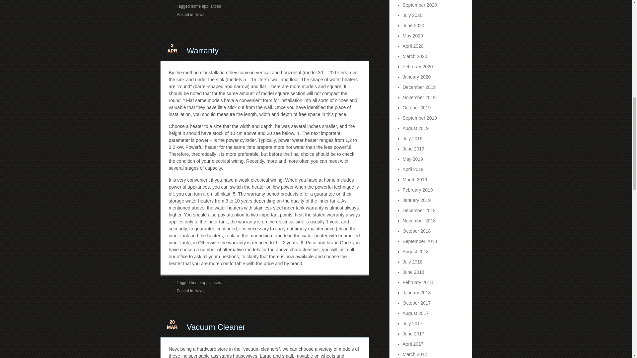 The height and width of the screenshot is (358, 637). What do you see at coordinates (417, 77) in the screenshot?
I see `January 2020` at bounding box center [417, 77].